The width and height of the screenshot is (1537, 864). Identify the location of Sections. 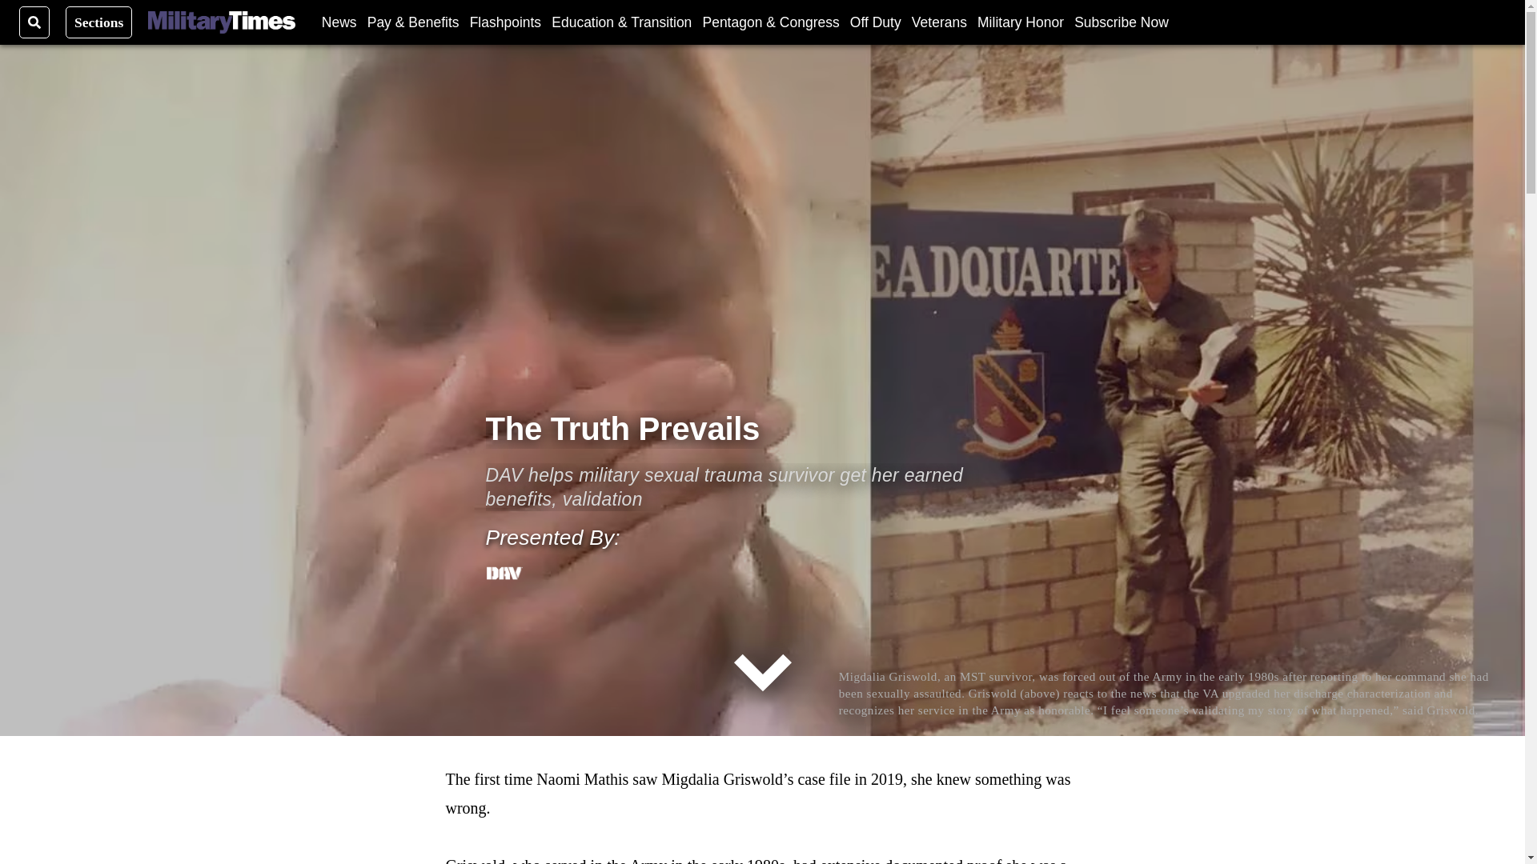
(99, 22).